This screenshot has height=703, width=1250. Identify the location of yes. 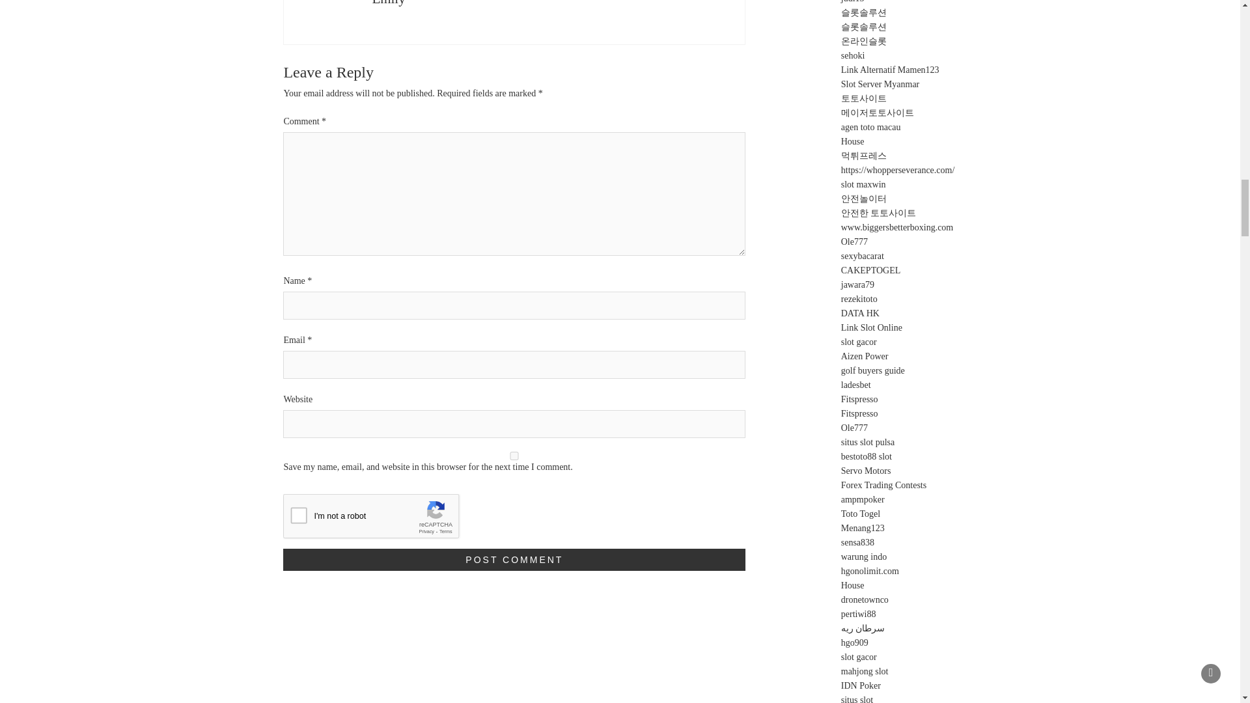
(514, 456).